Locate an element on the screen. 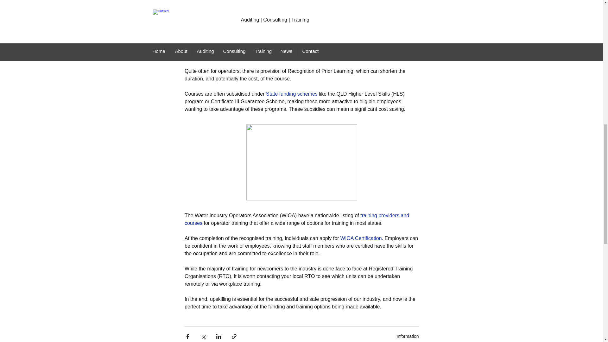 Image resolution: width=608 pixels, height=342 pixels. WIOA Certification is located at coordinates (361, 238).